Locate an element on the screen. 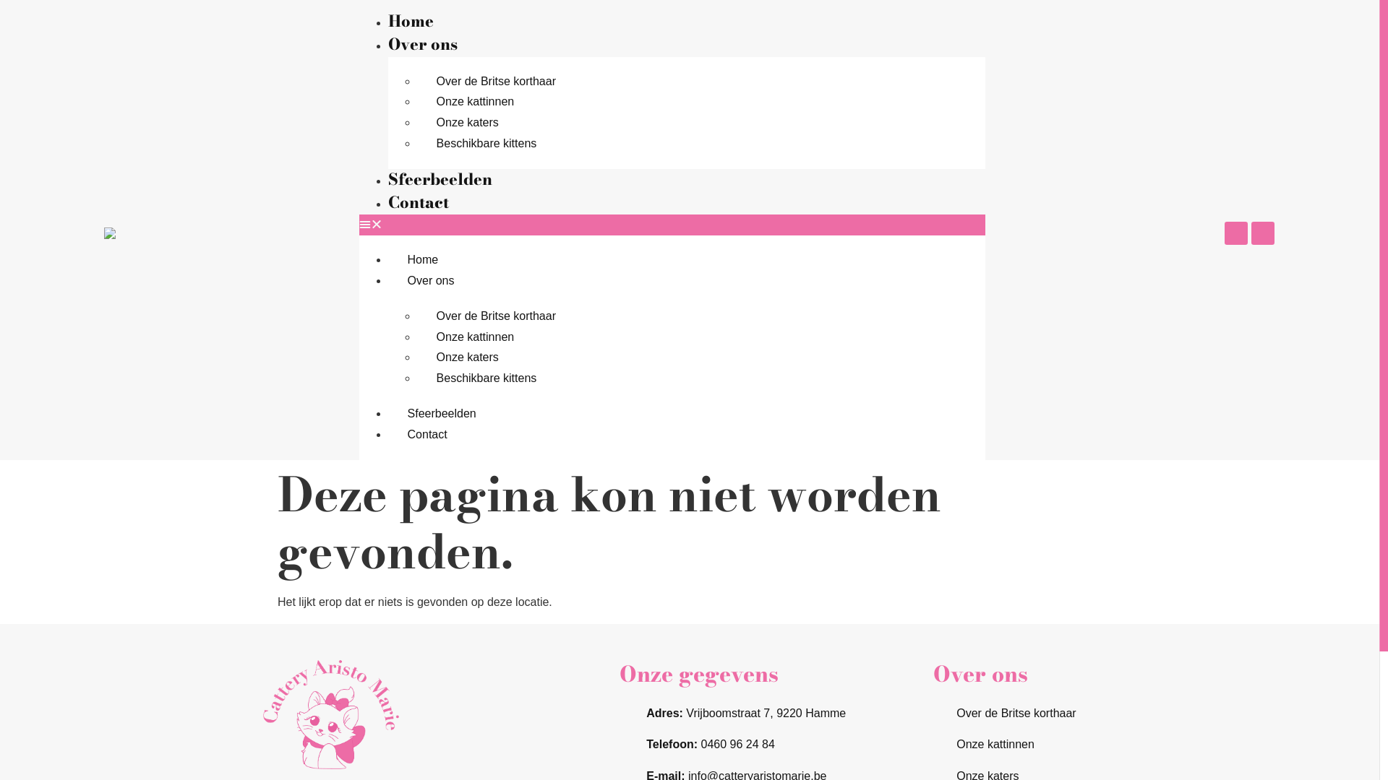  Onze kattinnen is located at coordinates (476, 101).